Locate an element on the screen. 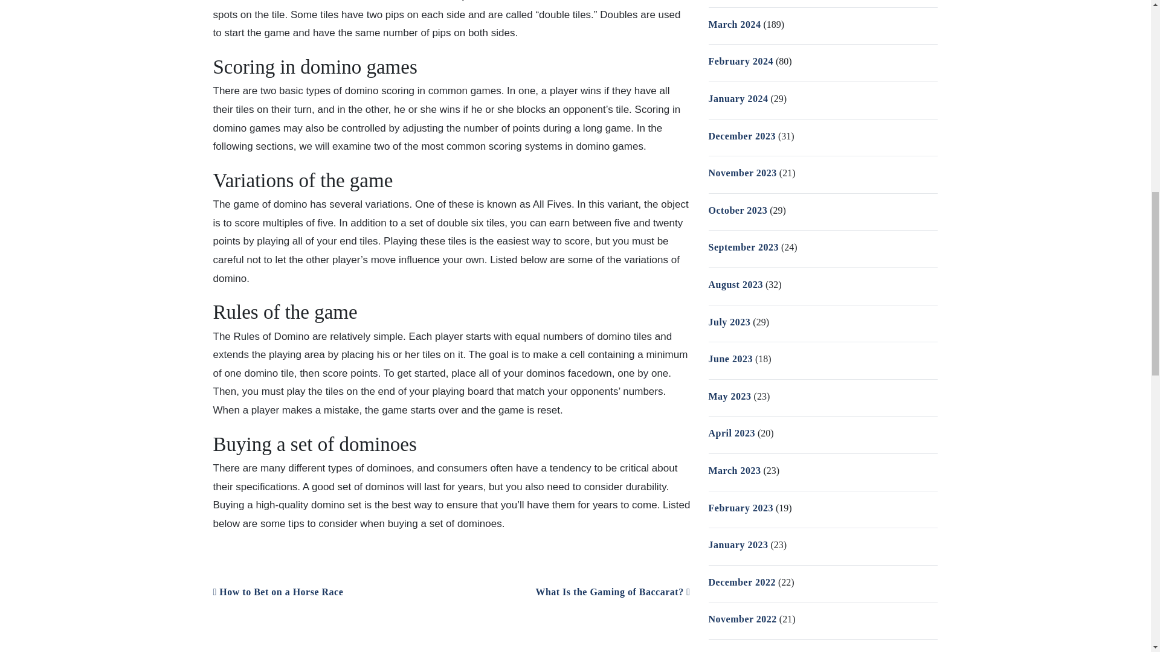 Image resolution: width=1160 pixels, height=652 pixels. March 2023 is located at coordinates (734, 471).